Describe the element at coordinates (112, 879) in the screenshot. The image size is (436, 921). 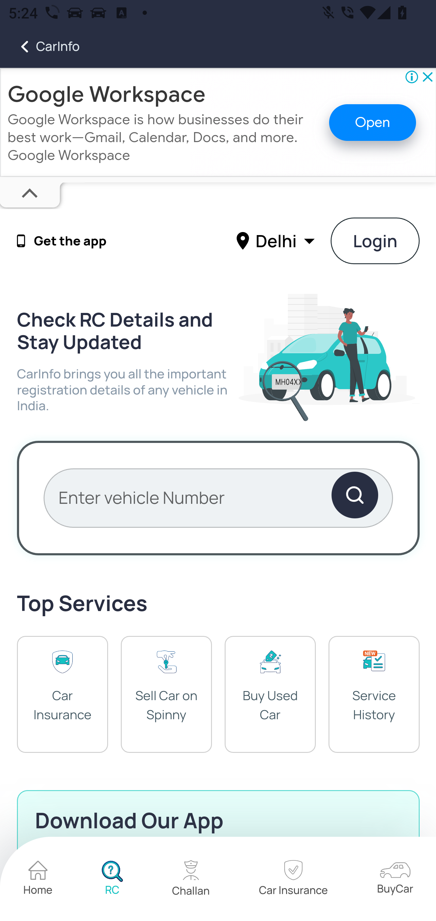
I see `home RC home RC` at that location.